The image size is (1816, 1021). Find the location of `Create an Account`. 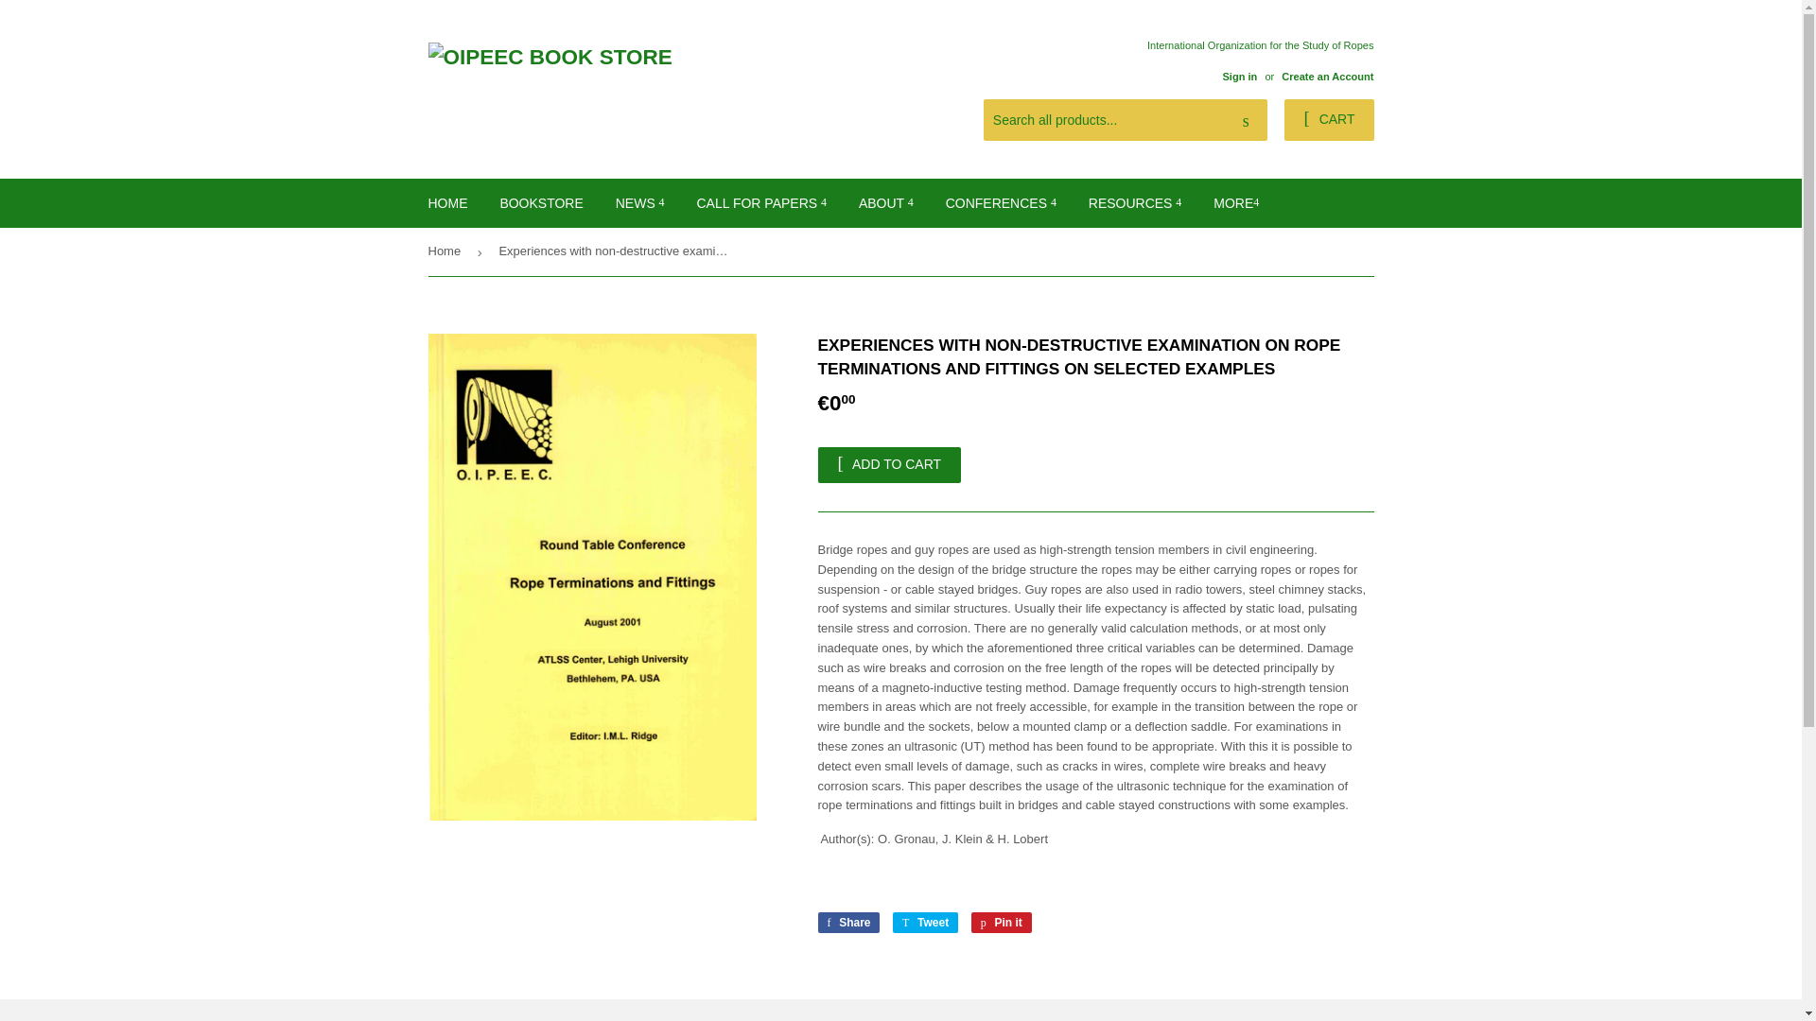

Create an Account is located at coordinates (1327, 76).